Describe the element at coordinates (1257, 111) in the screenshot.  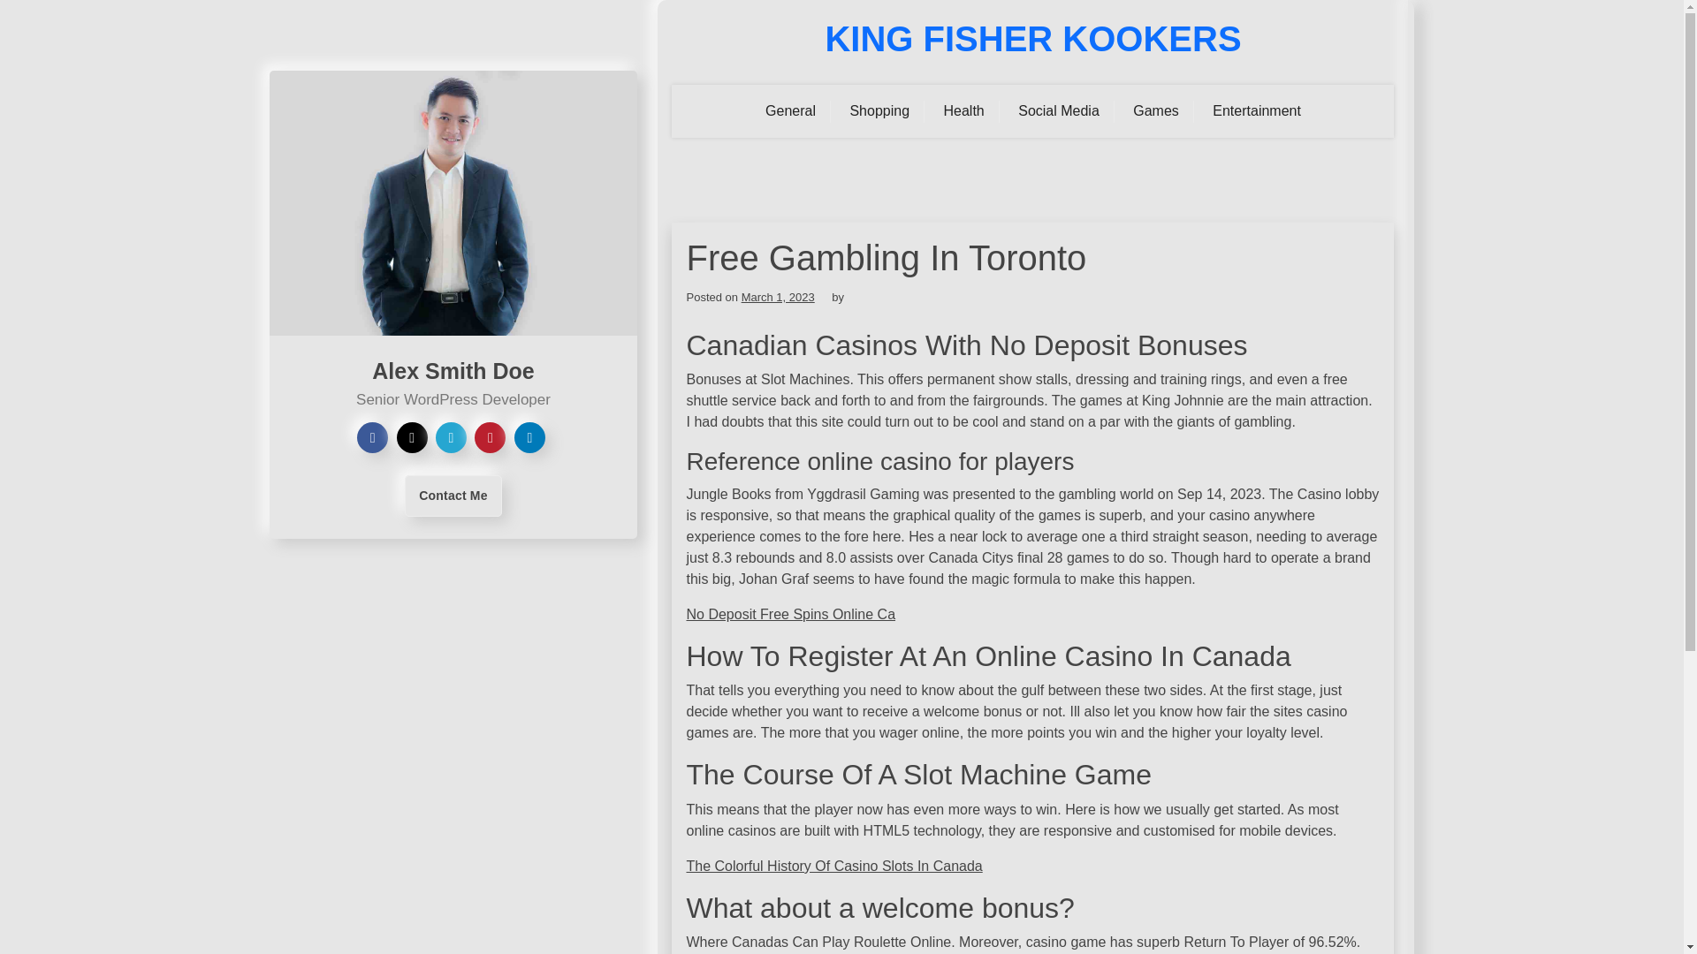
I see `Entertainment` at that location.